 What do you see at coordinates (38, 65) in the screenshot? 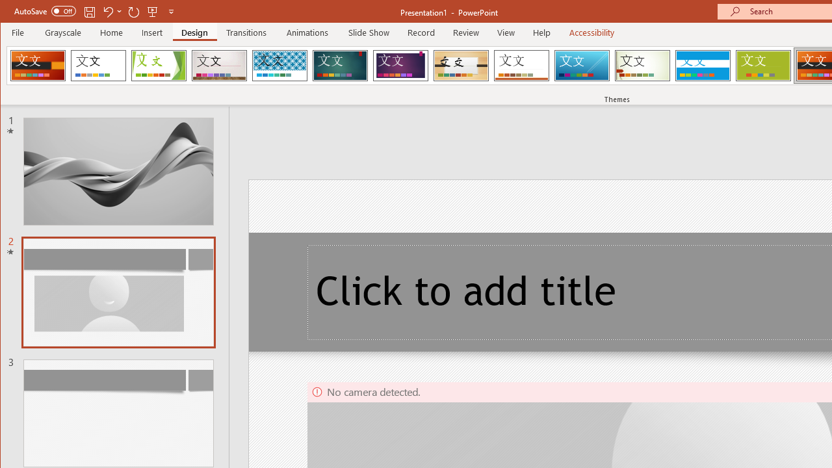
I see `Berlin` at bounding box center [38, 65].